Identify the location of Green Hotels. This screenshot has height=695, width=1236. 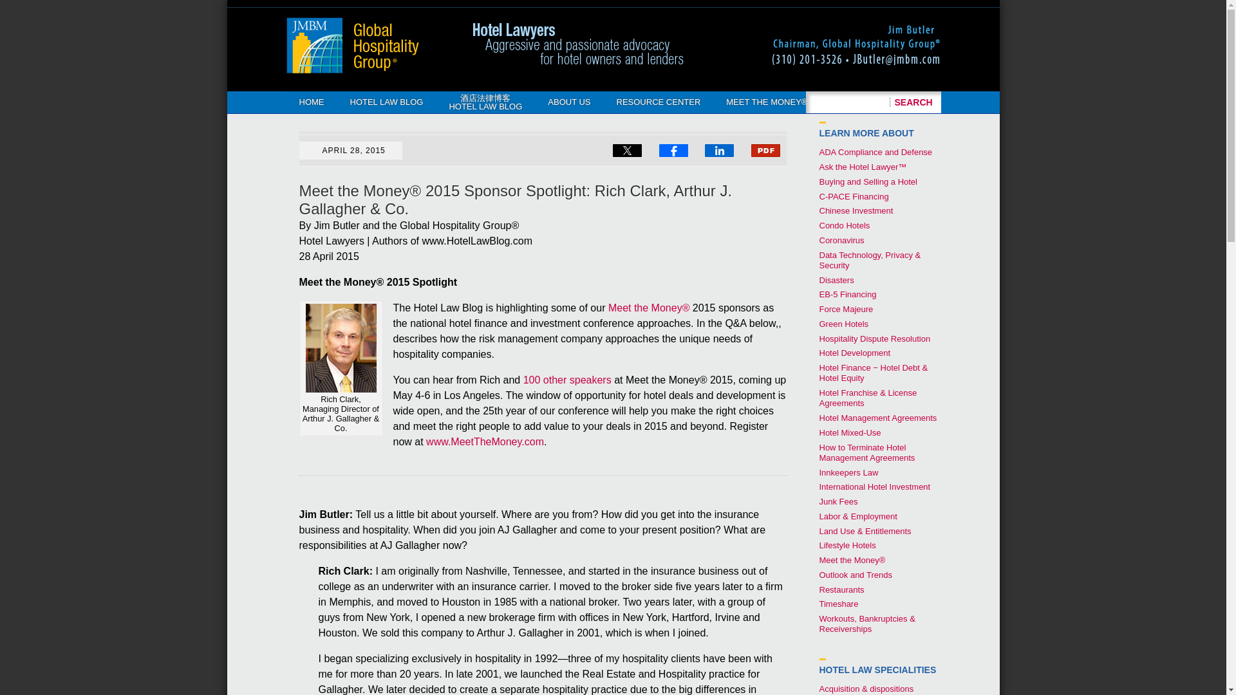
(843, 323).